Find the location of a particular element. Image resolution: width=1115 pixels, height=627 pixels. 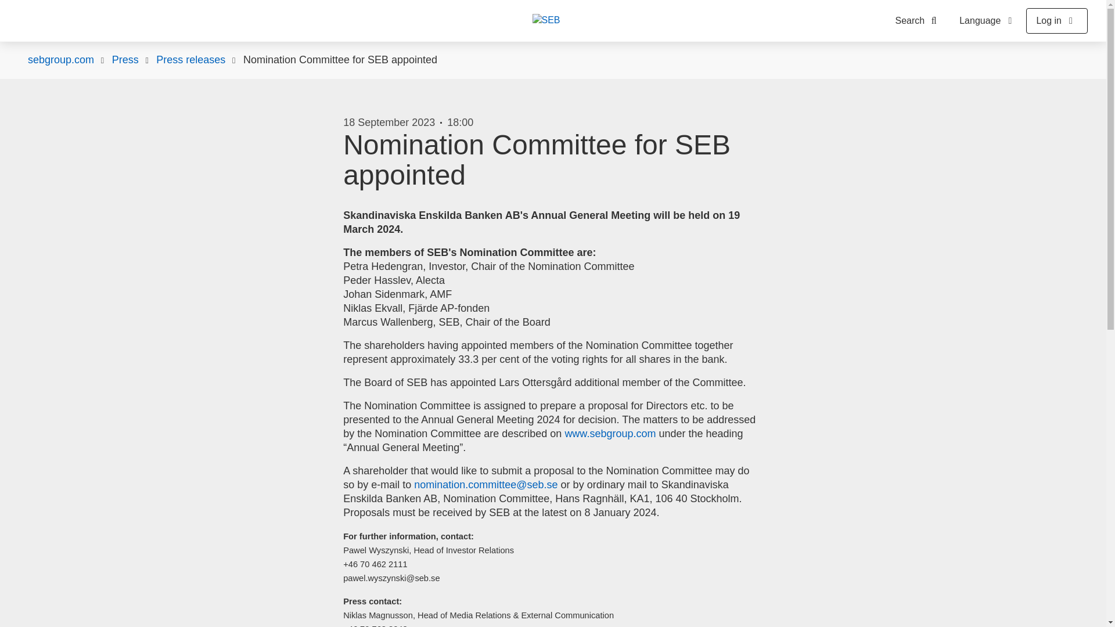

www.sebgroup.com is located at coordinates (610, 433).